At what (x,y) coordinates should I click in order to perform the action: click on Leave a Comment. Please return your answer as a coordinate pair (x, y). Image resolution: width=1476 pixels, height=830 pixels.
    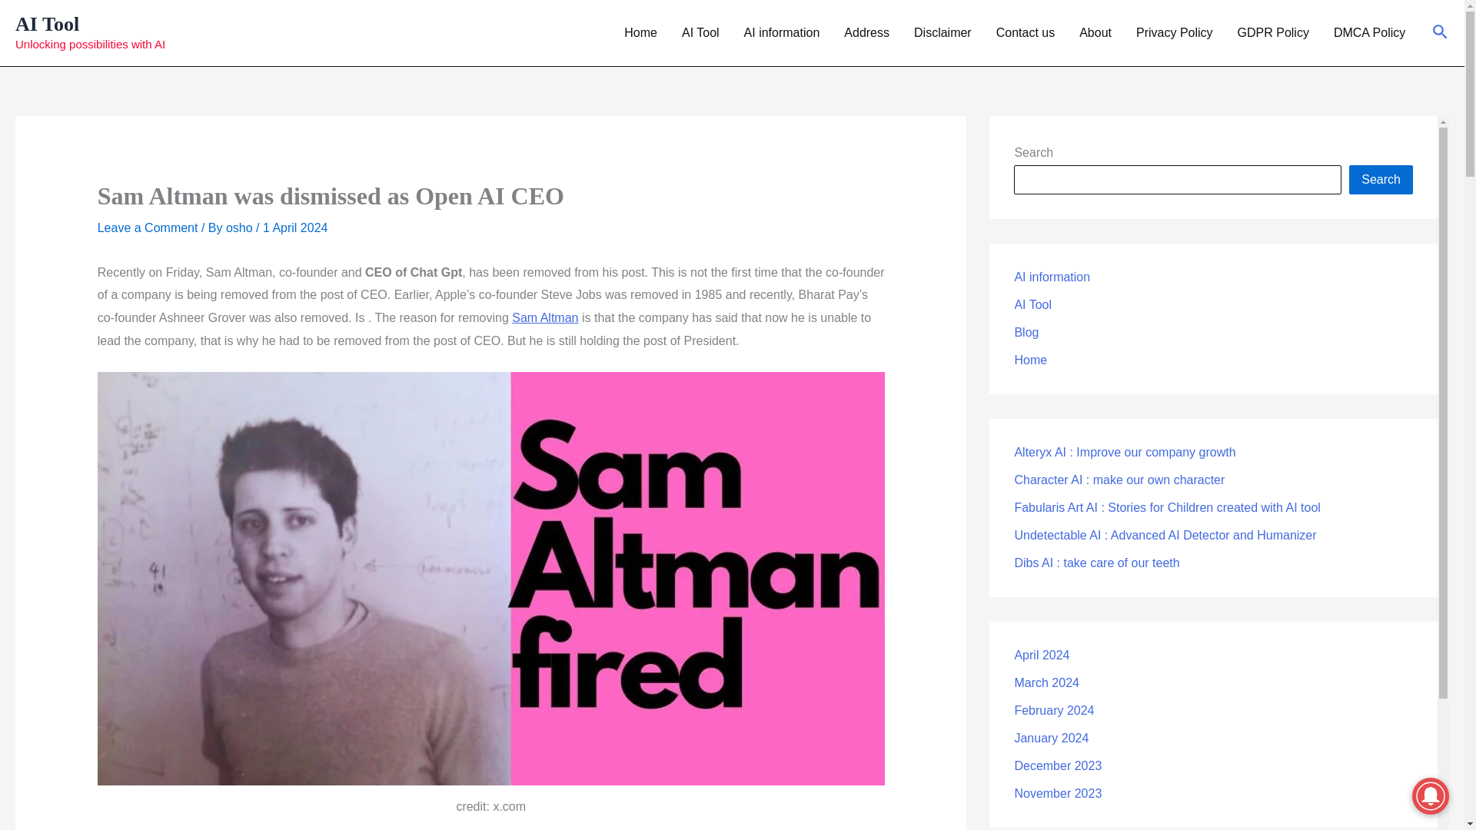
    Looking at the image, I should click on (148, 227).